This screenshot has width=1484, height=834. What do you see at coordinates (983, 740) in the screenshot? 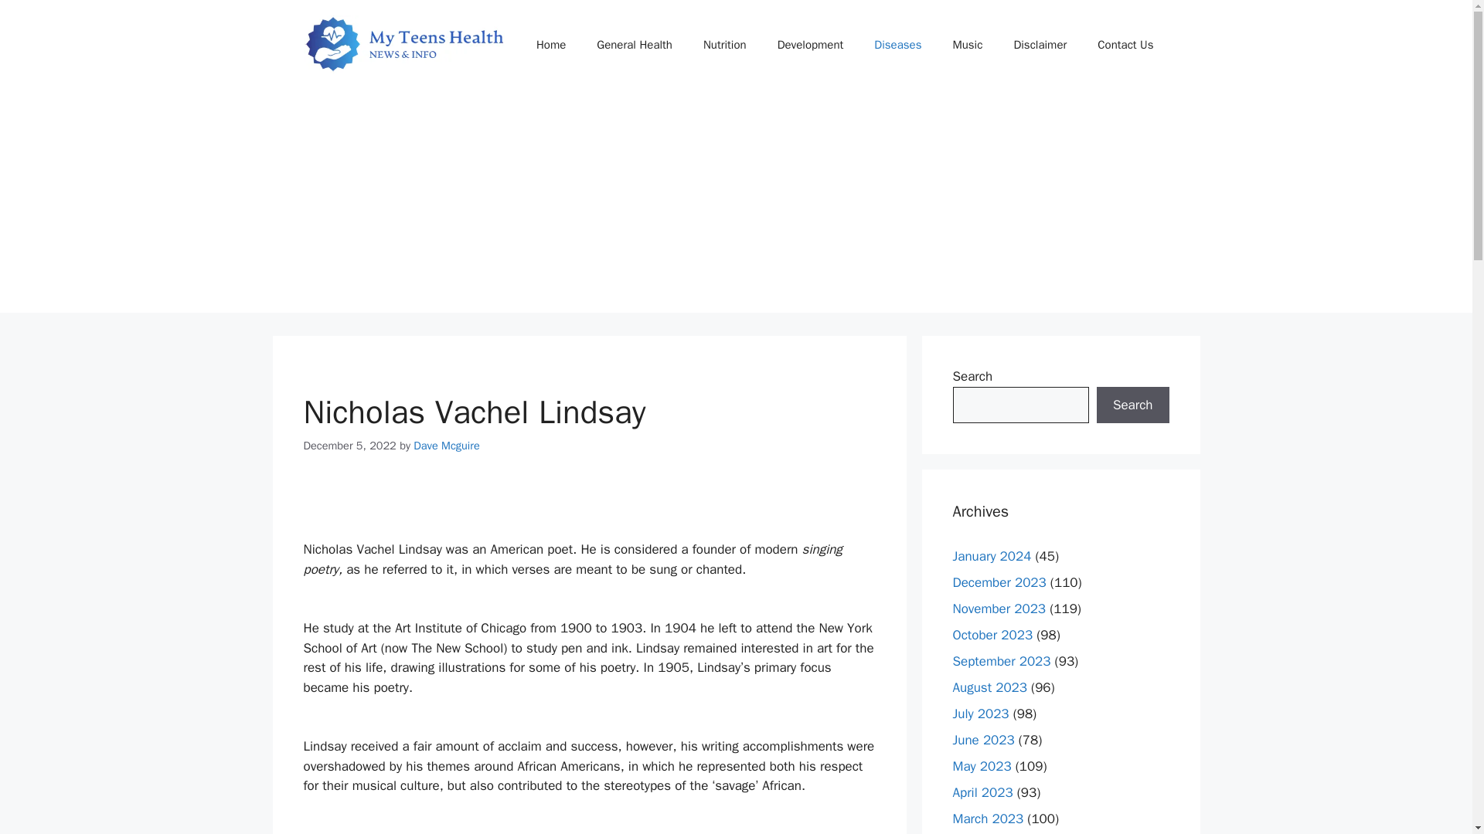
I see `June 2023` at bounding box center [983, 740].